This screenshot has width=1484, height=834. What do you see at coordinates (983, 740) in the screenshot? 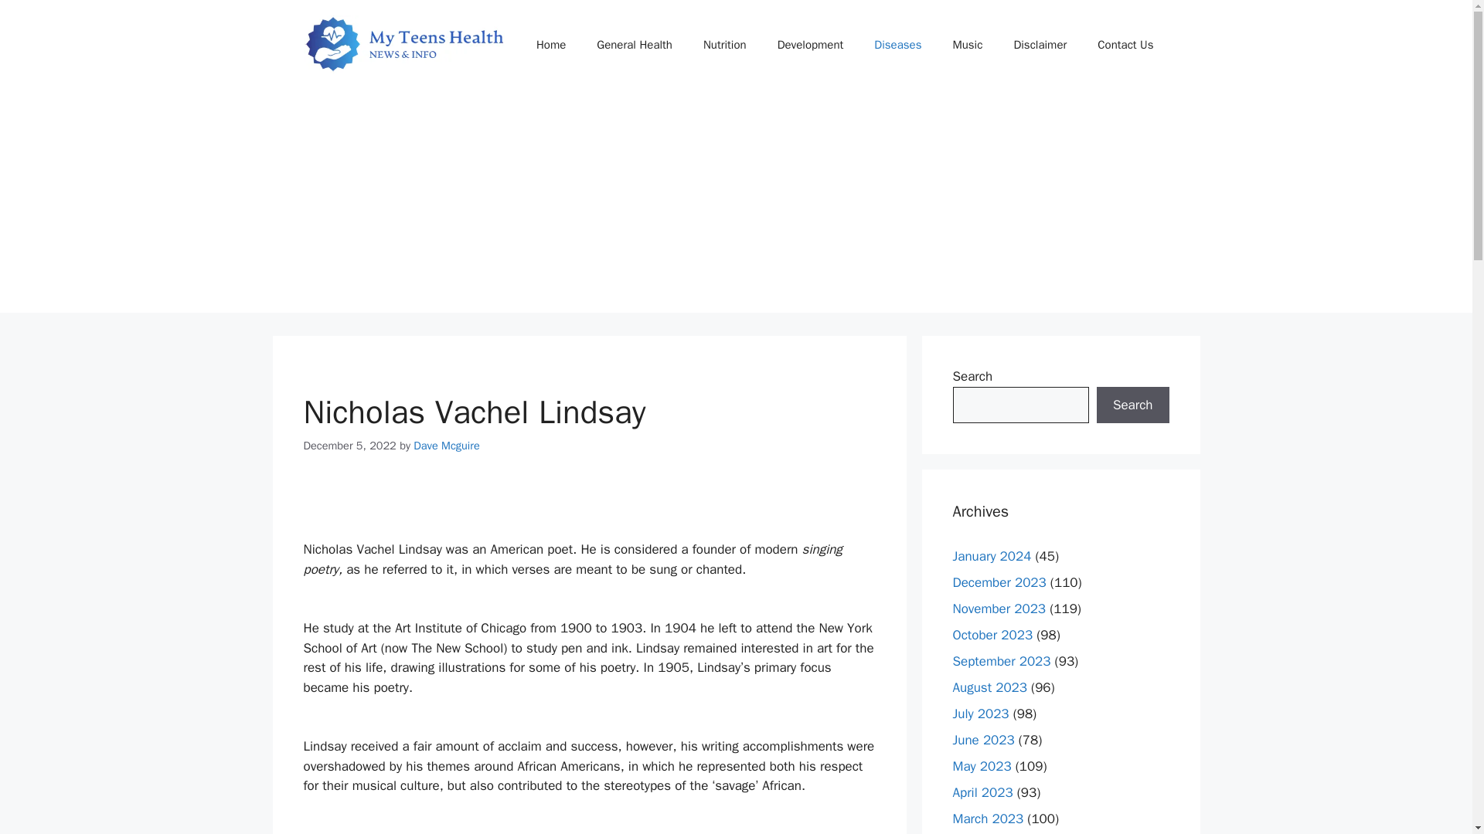
I see `June 2023` at bounding box center [983, 740].